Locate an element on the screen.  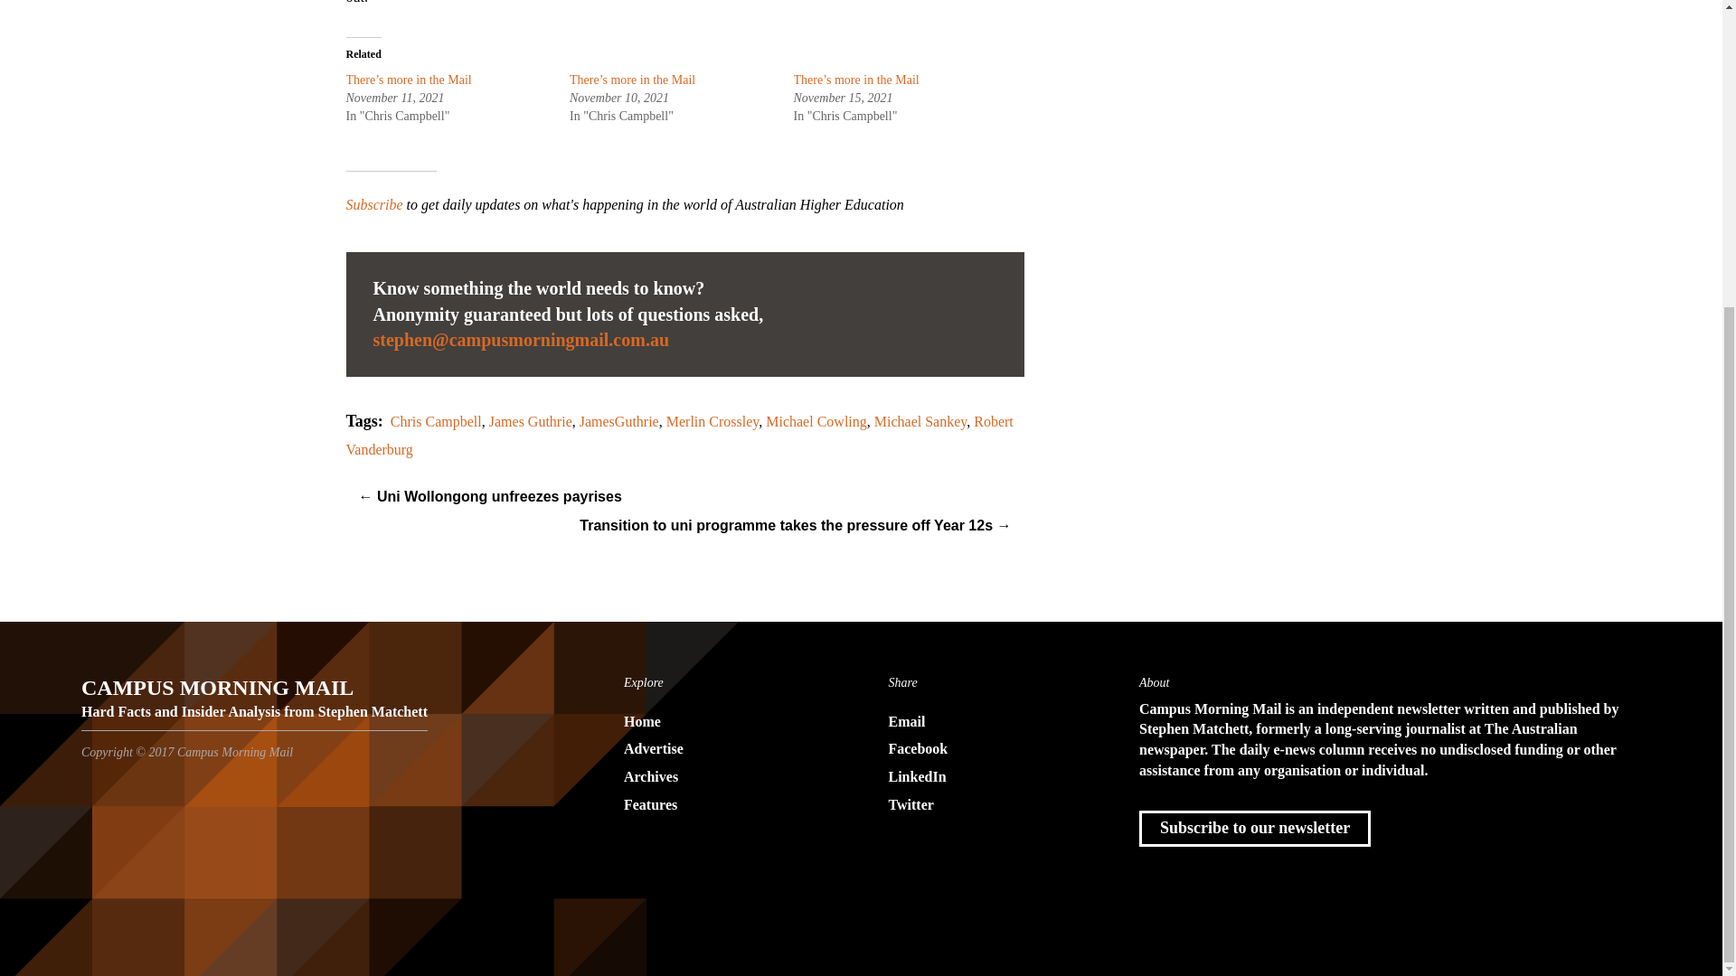
Advertise is located at coordinates (729, 749).